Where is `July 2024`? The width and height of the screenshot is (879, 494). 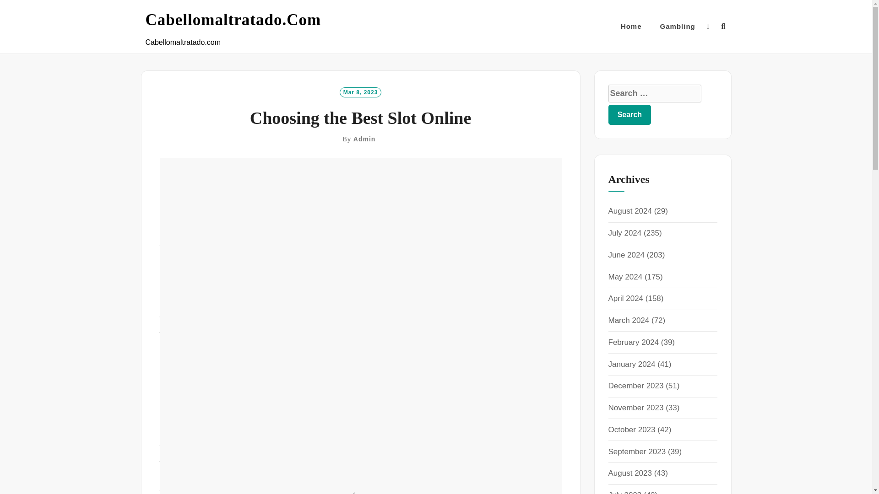
July 2024 is located at coordinates (624, 233).